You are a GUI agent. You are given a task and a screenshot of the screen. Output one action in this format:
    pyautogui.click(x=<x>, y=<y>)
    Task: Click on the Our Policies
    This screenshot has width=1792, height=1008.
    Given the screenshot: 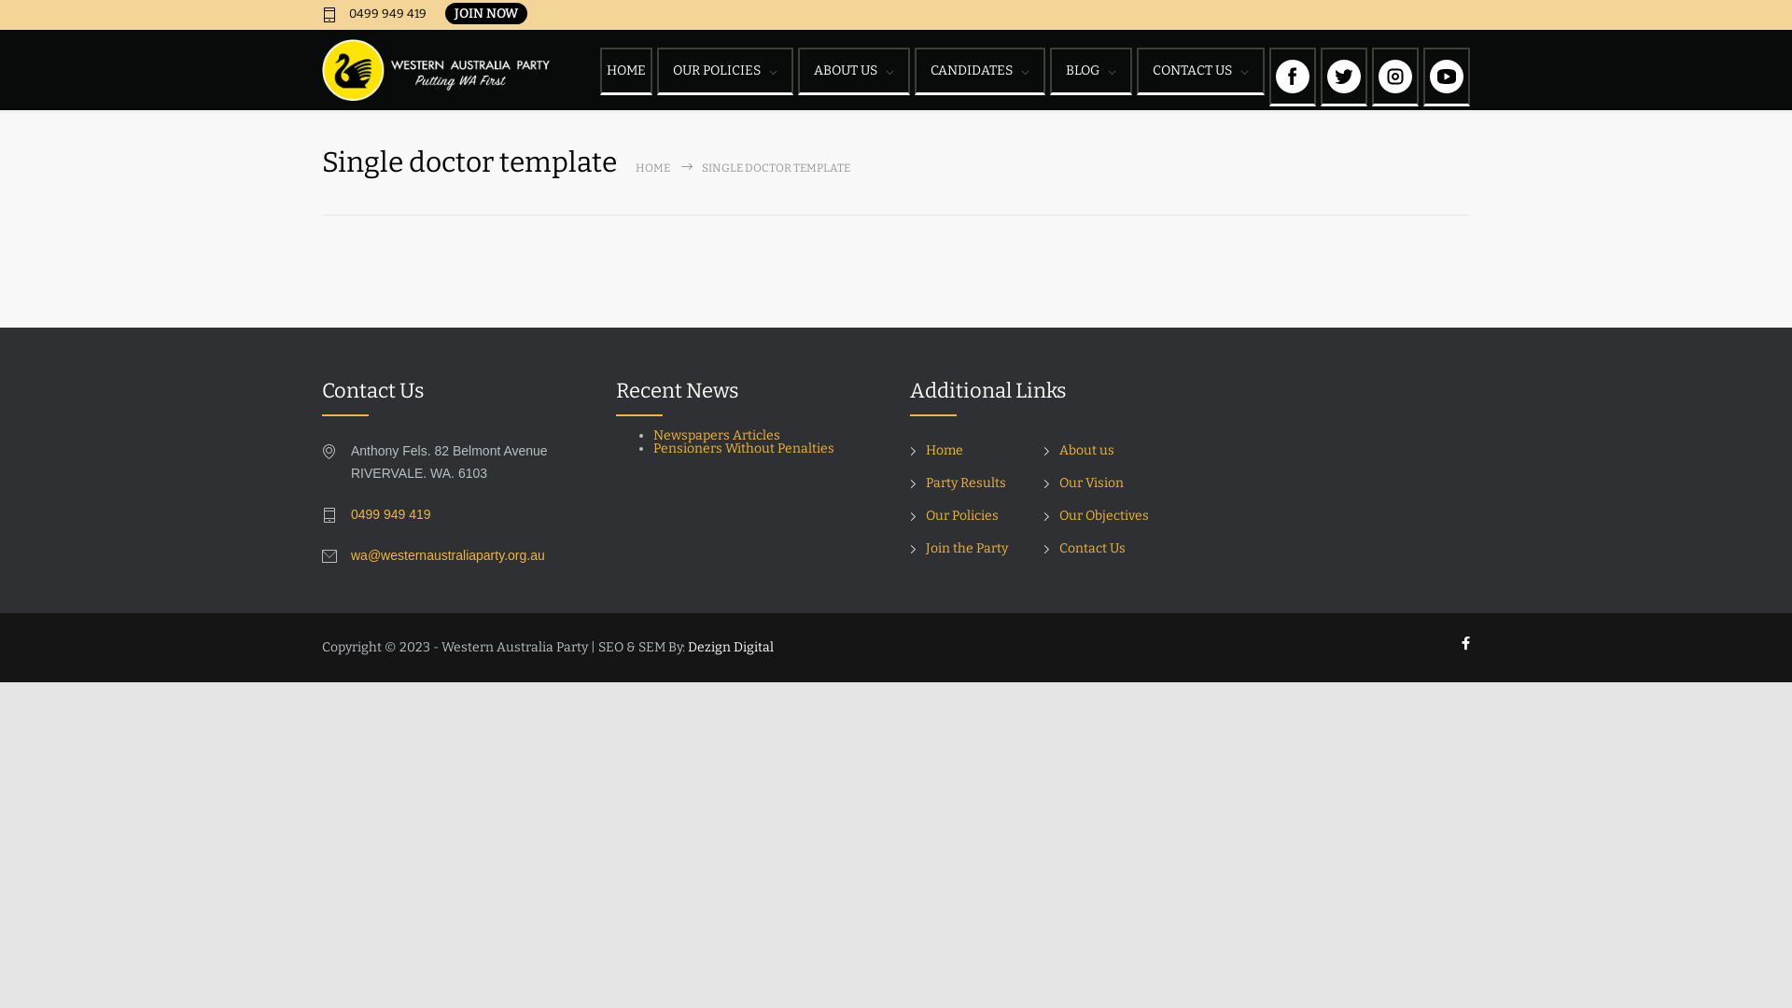 What is the action you would take?
    pyautogui.click(x=954, y=515)
    